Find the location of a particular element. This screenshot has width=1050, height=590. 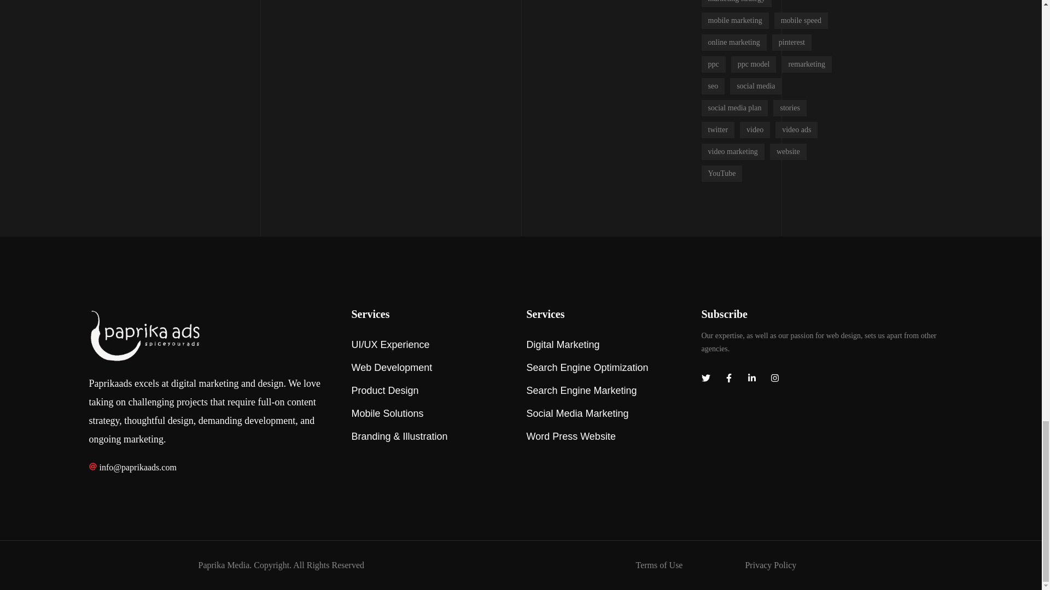

Twitter is located at coordinates (705, 378).